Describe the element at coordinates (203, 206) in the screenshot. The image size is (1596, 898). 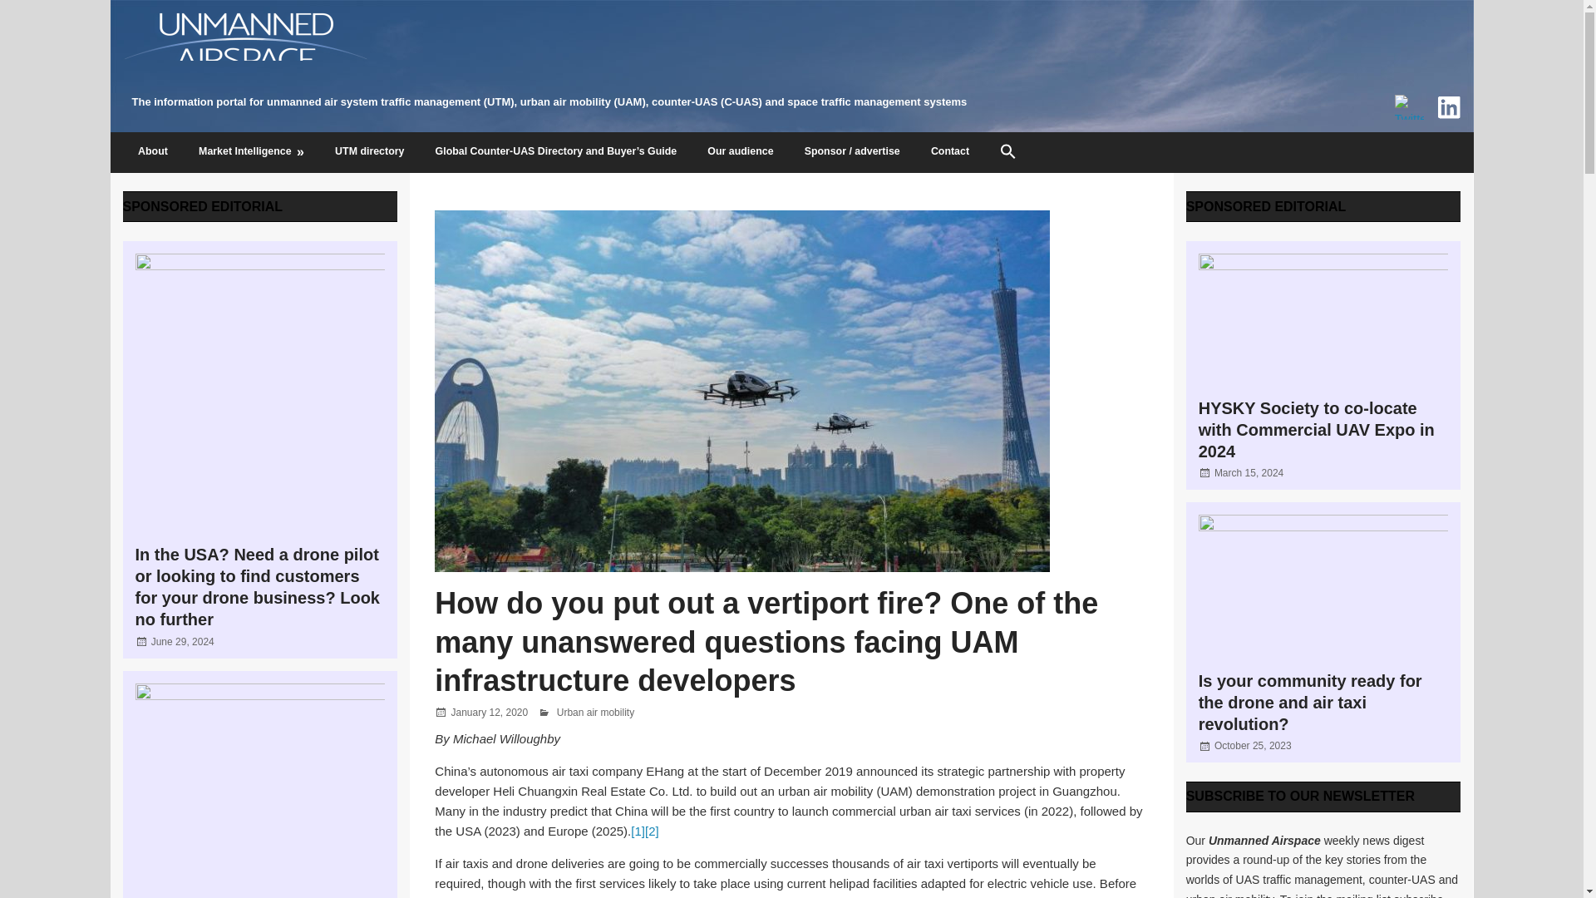
I see `View all posts from category Sponsored editorial 1` at that location.